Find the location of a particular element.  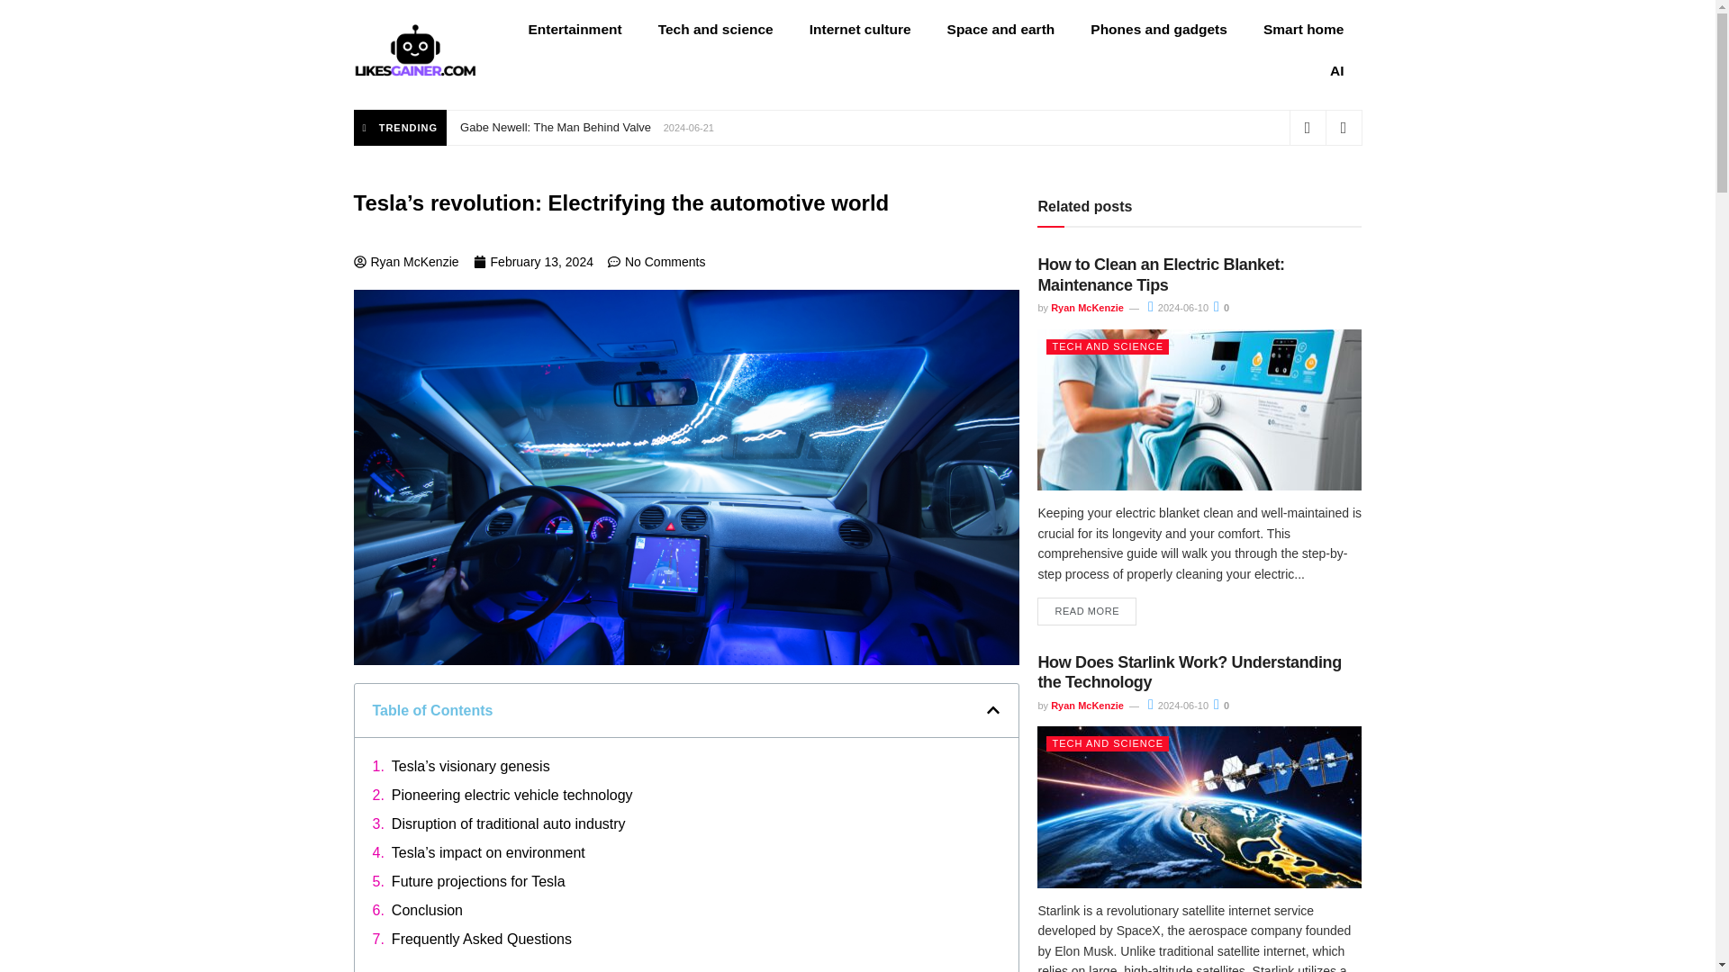

0 is located at coordinates (1221, 307).